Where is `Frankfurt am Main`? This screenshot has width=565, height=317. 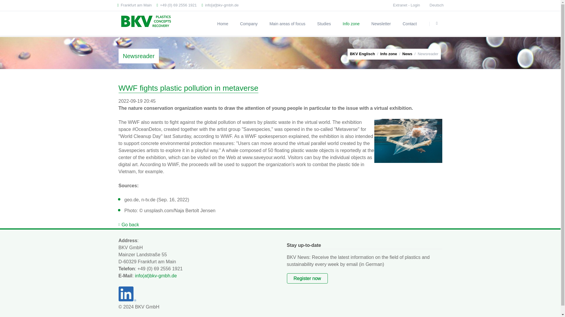
Frankfurt am Main is located at coordinates (134, 5).